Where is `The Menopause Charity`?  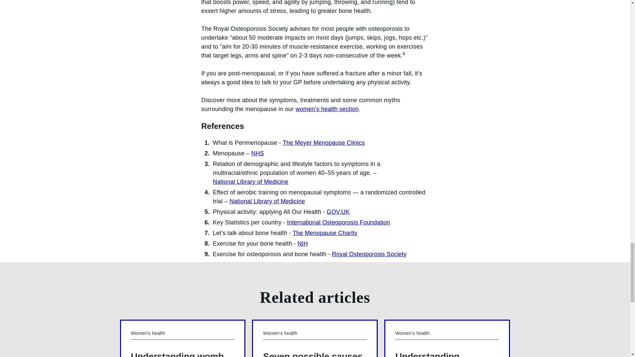 The Menopause Charity is located at coordinates (325, 233).